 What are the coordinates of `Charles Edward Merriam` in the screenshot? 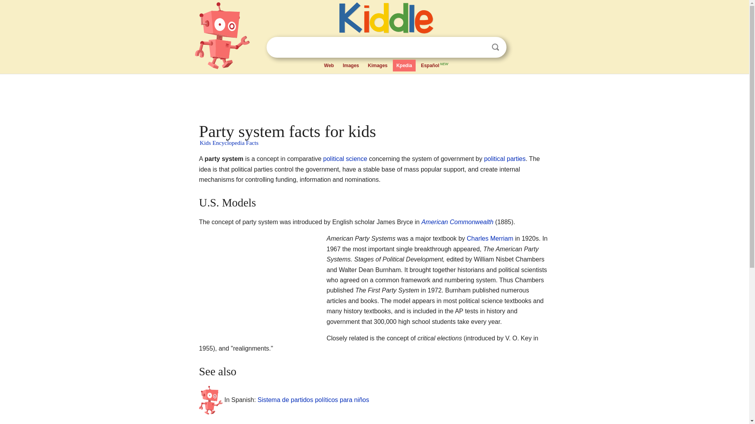 It's located at (490, 238).